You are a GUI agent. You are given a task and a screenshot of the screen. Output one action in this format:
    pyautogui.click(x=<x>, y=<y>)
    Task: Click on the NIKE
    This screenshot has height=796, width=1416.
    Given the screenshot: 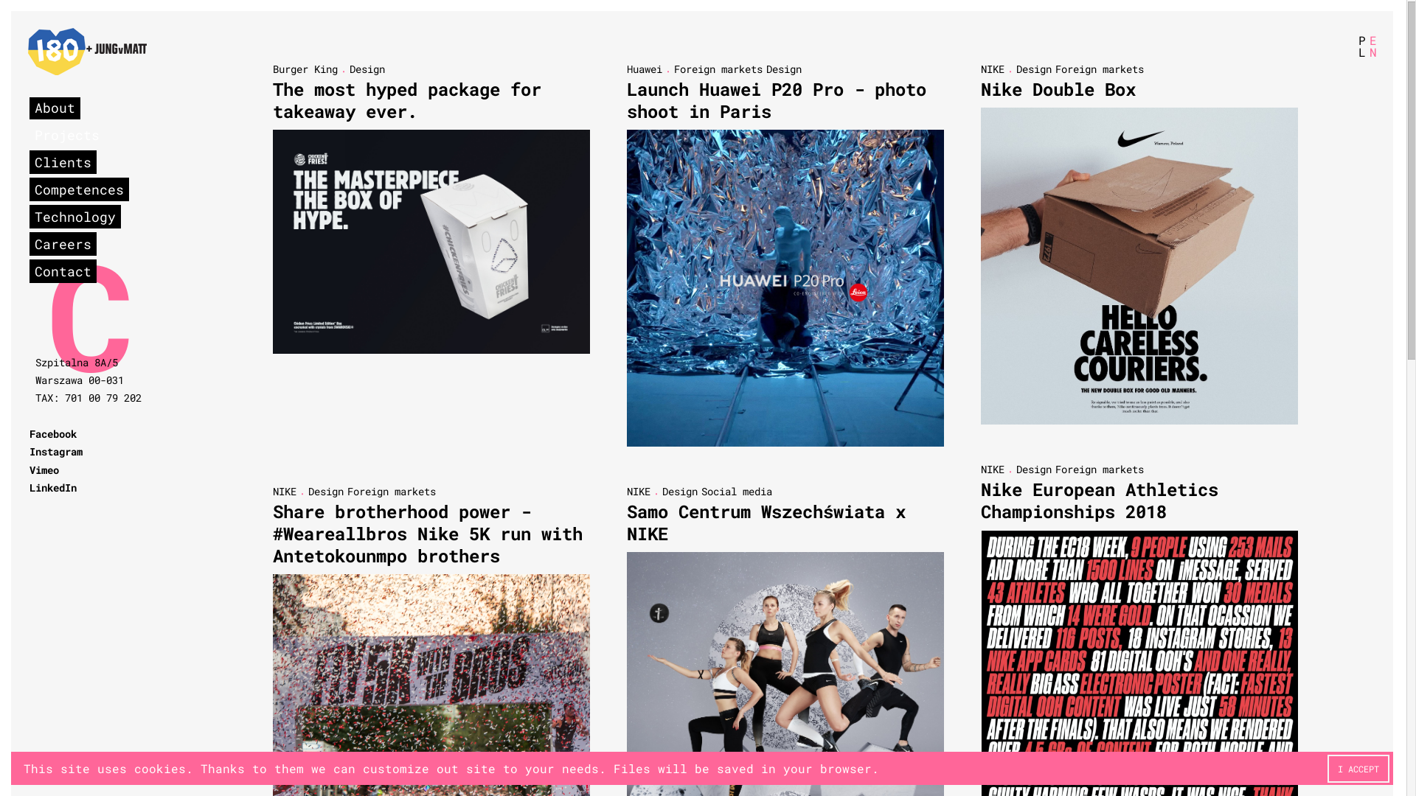 What is the action you would take?
    pyautogui.click(x=993, y=71)
    